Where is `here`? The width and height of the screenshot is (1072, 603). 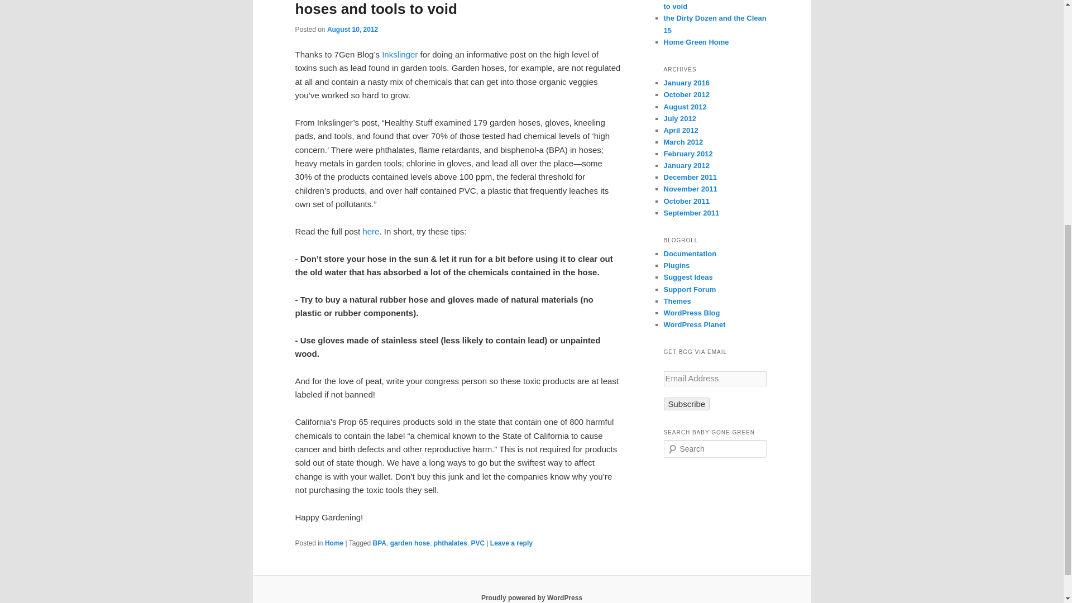
here is located at coordinates (371, 231).